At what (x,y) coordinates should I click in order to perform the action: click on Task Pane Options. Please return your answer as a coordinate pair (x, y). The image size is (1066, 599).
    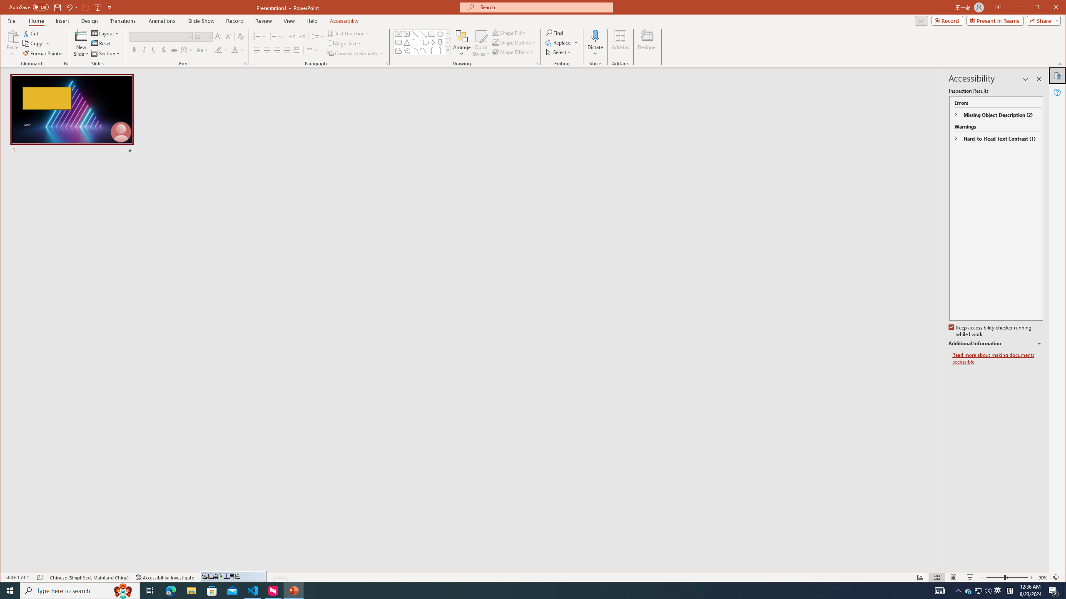
    Looking at the image, I should click on (1025, 79).